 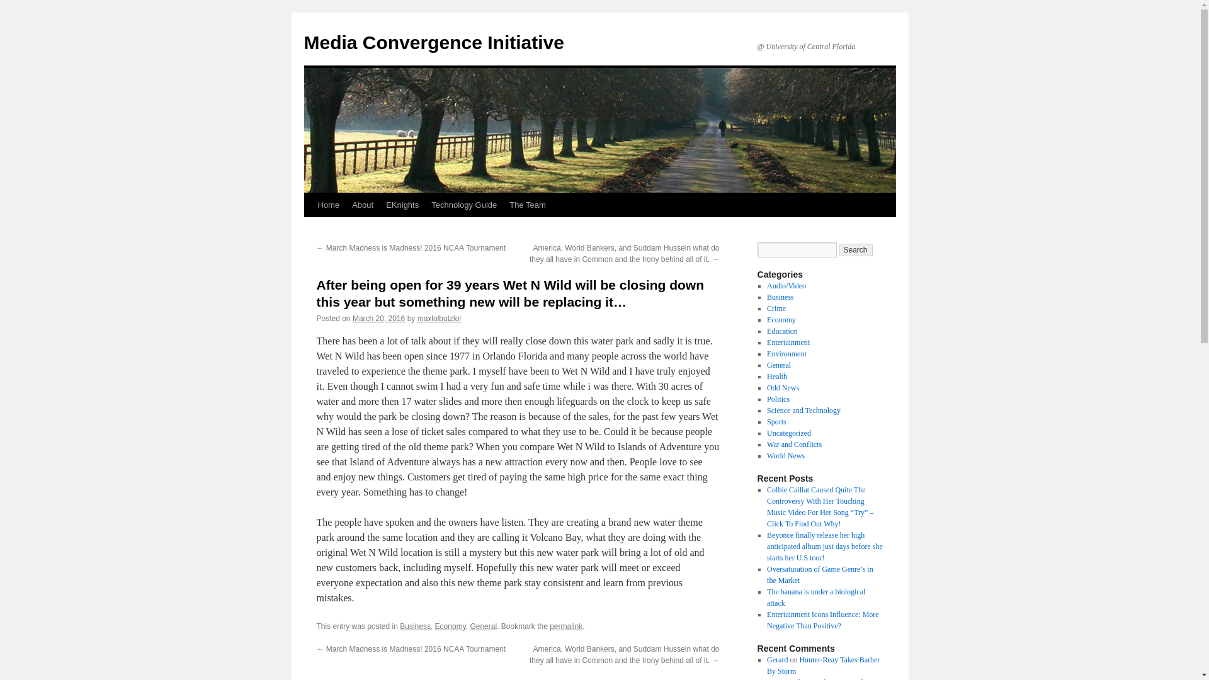 I want to click on Search, so click(x=856, y=249).